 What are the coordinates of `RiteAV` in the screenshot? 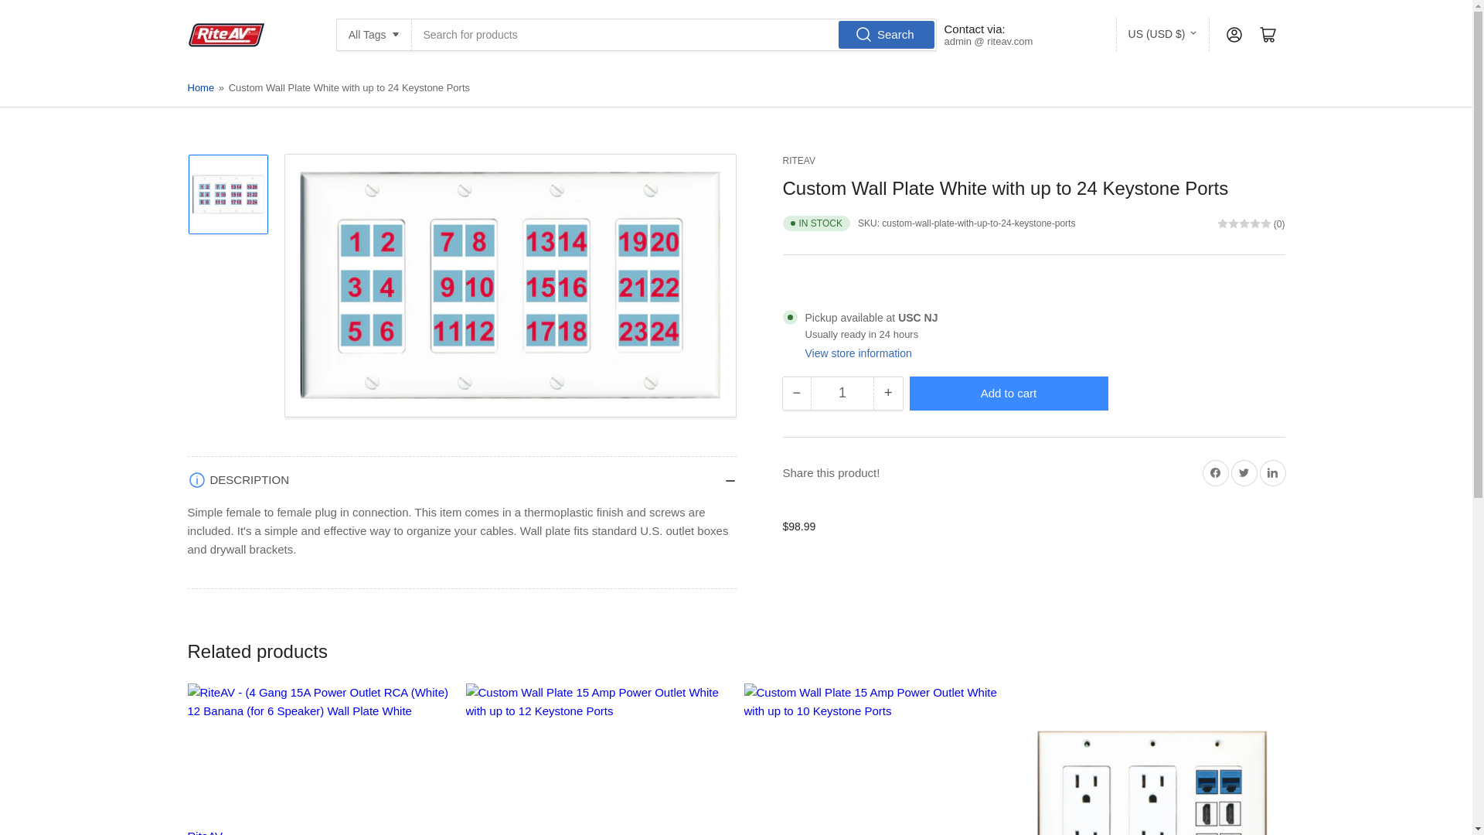 It's located at (798, 160).